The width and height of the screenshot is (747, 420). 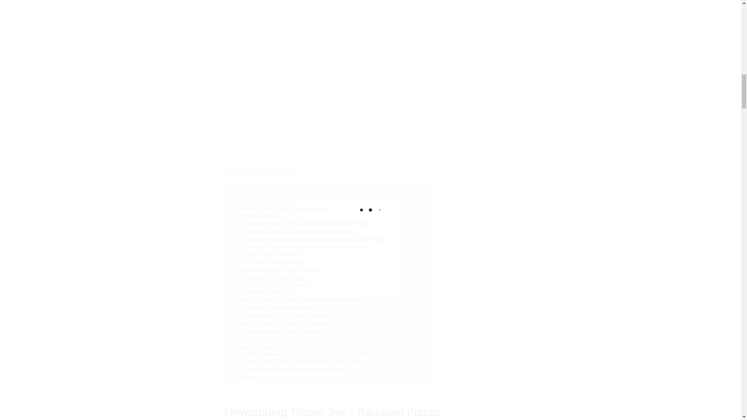 What do you see at coordinates (303, 224) in the screenshot?
I see `Nutritional Values And Price Considerations Bambino Pizzas` at bounding box center [303, 224].